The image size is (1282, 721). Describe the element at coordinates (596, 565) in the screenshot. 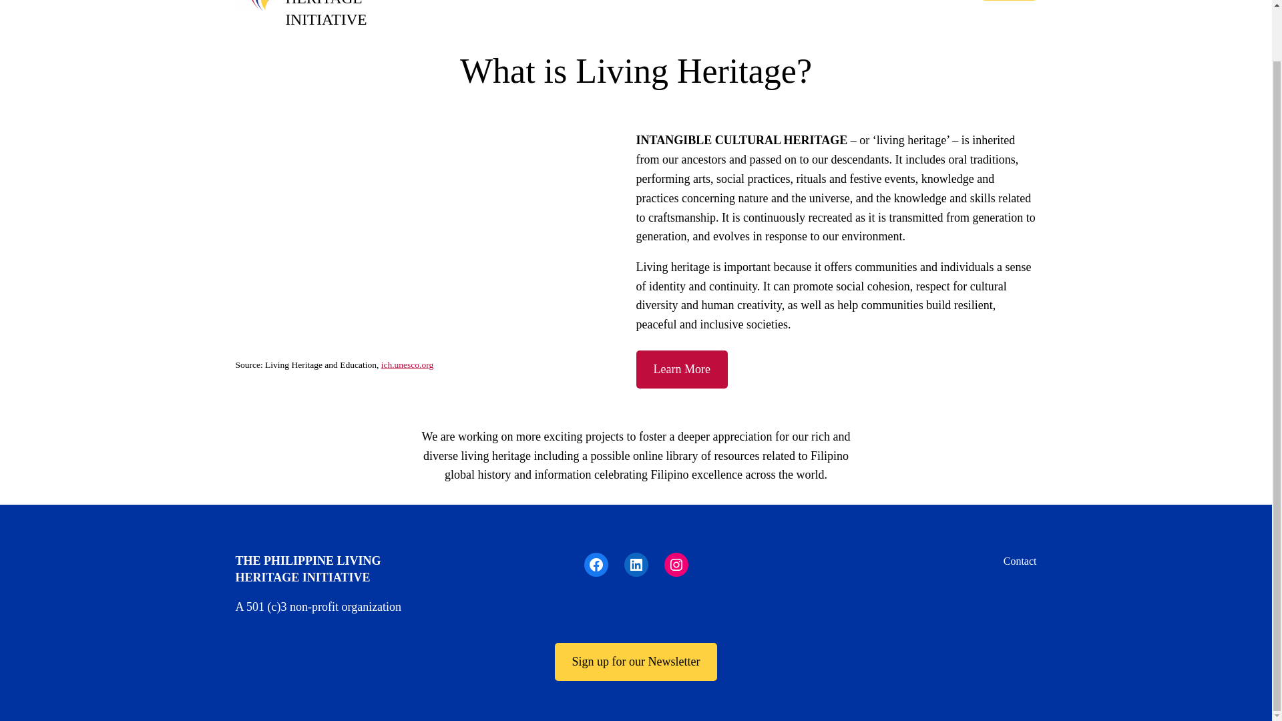

I see `Facebook` at that location.